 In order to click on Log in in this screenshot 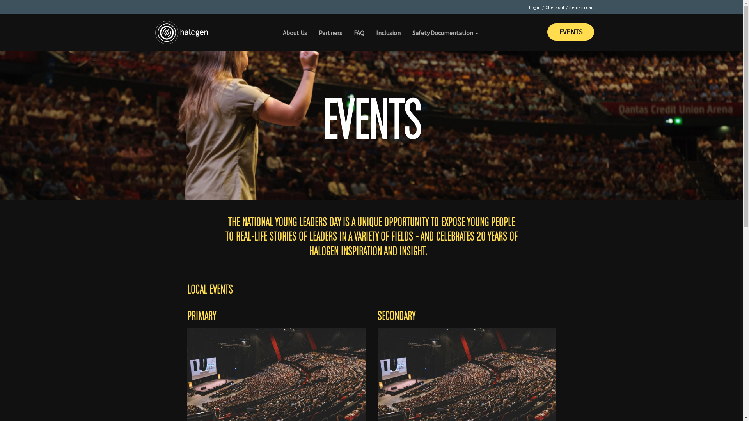, I will do `click(535, 7)`.